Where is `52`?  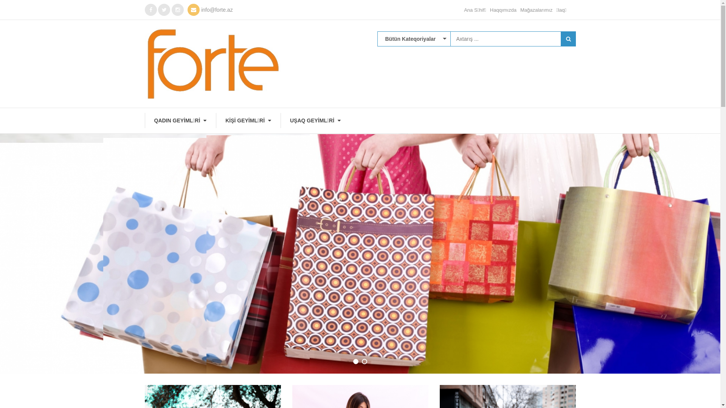
52 is located at coordinates (415, 140).